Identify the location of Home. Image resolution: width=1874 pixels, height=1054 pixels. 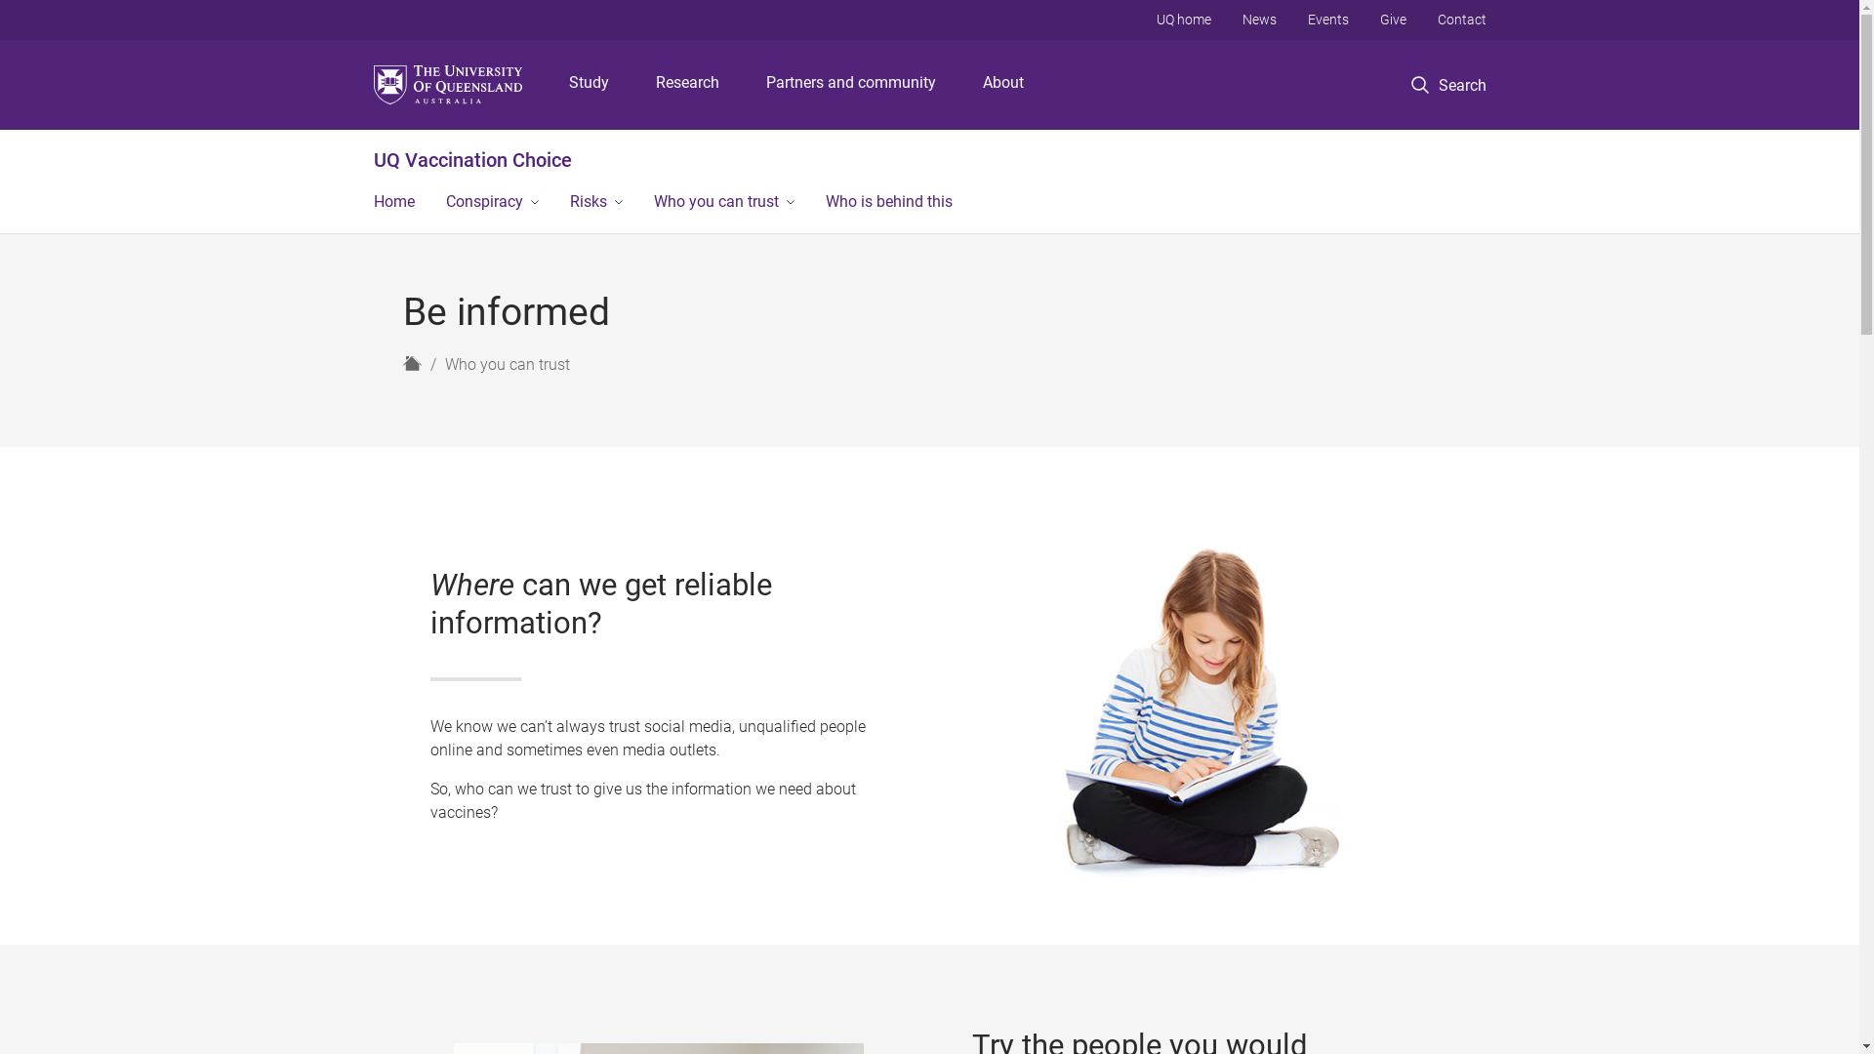
(412, 363).